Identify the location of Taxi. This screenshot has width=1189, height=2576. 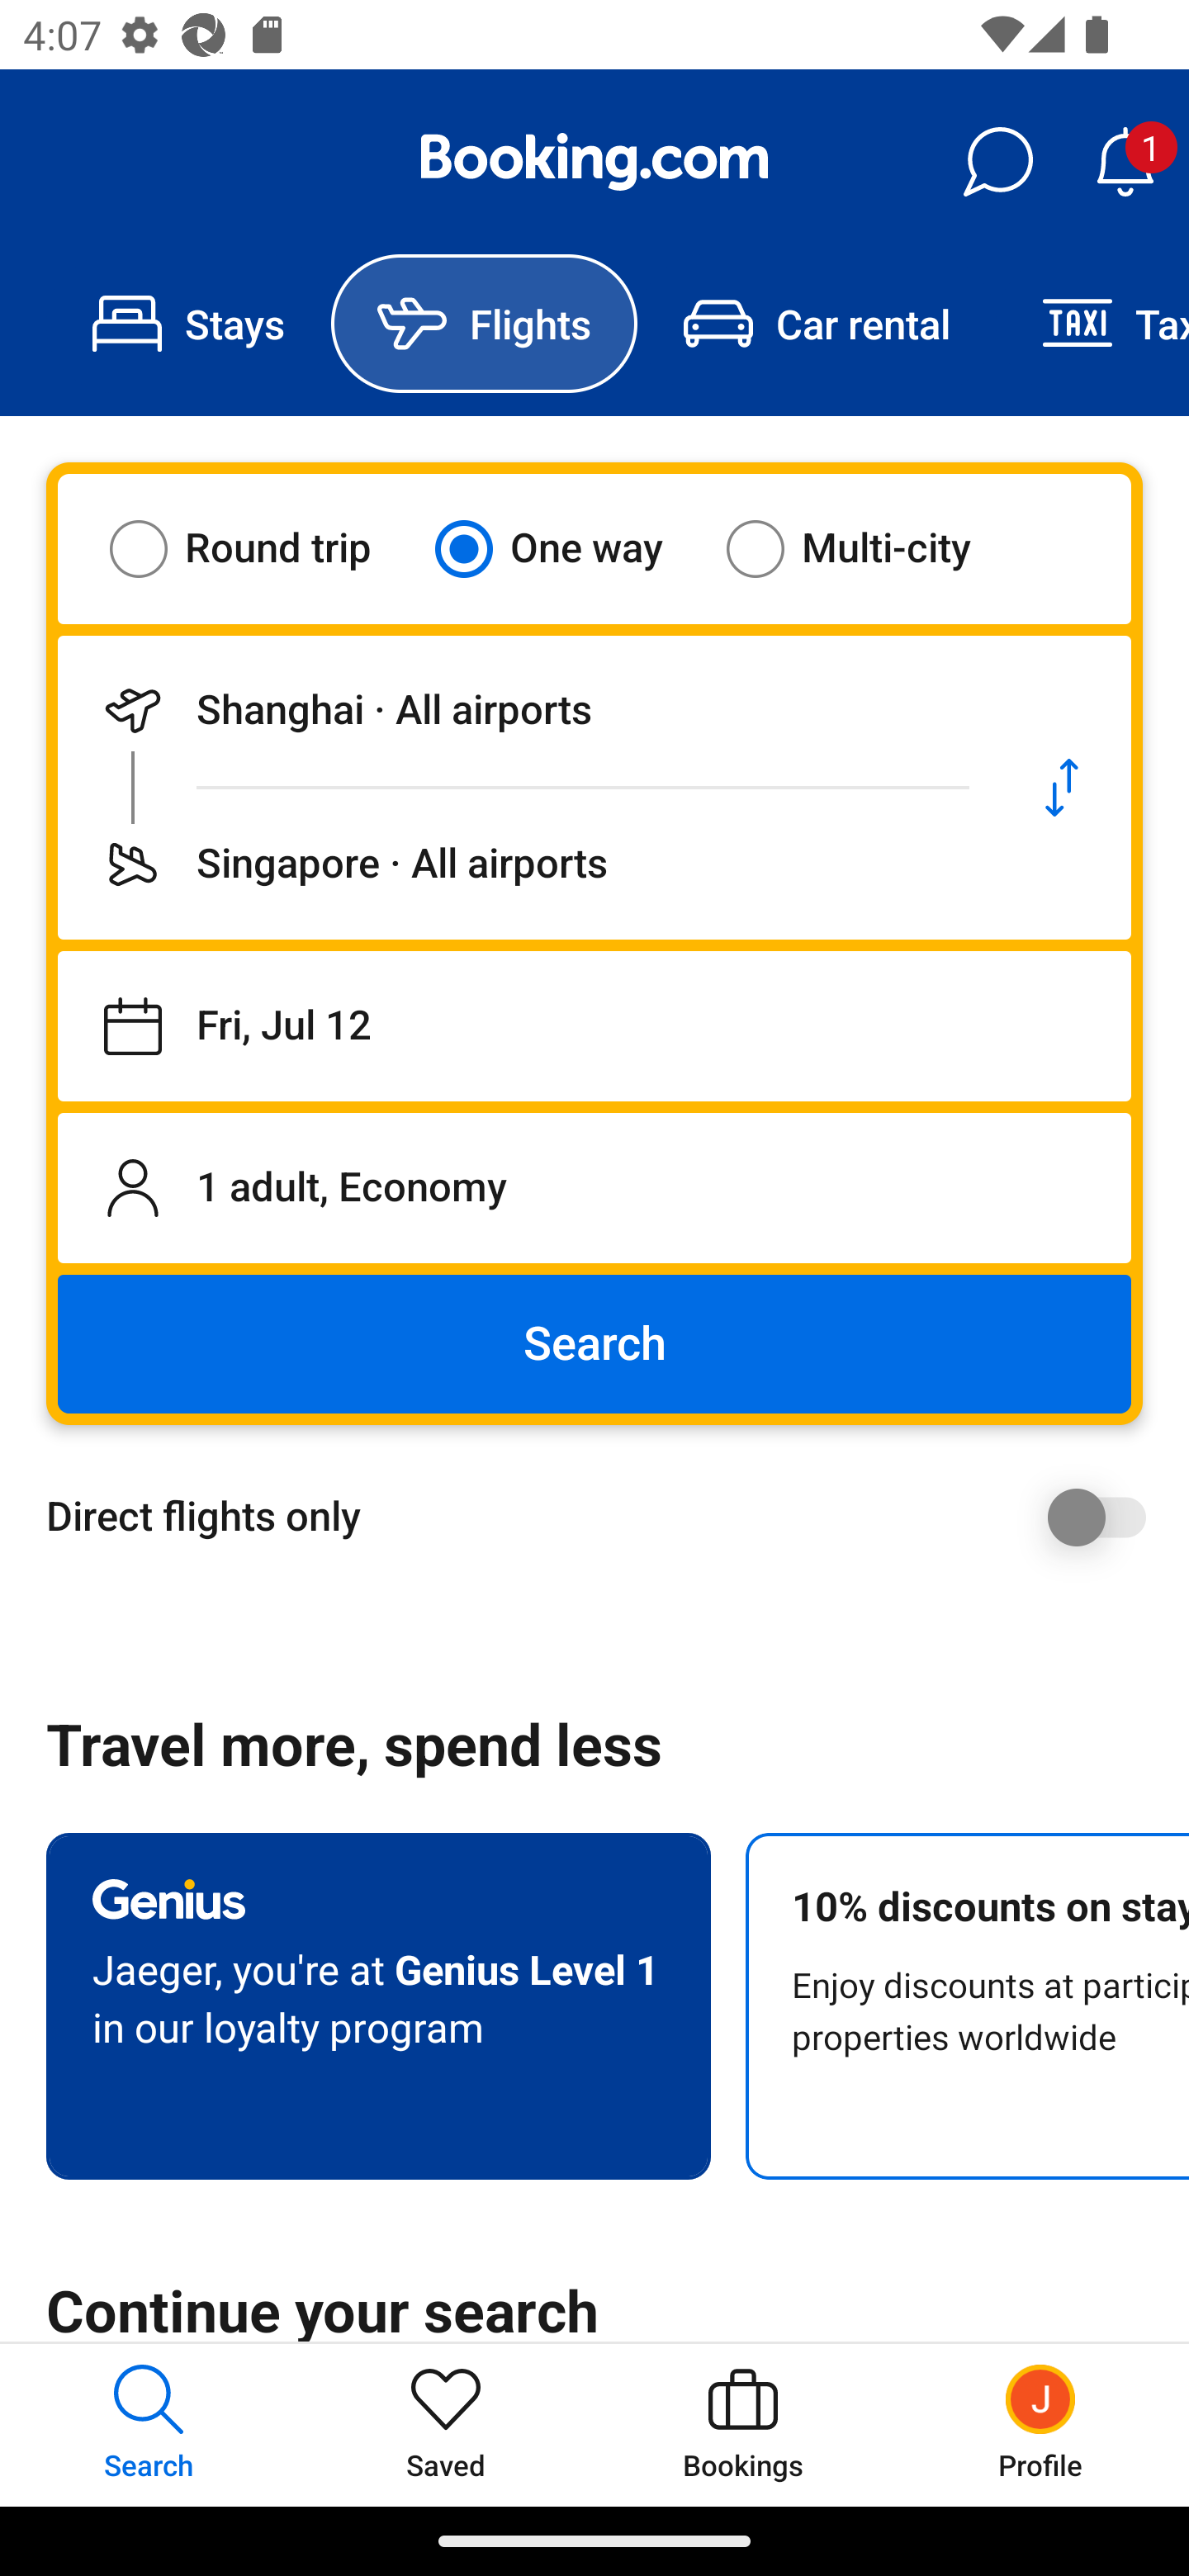
(1092, 324).